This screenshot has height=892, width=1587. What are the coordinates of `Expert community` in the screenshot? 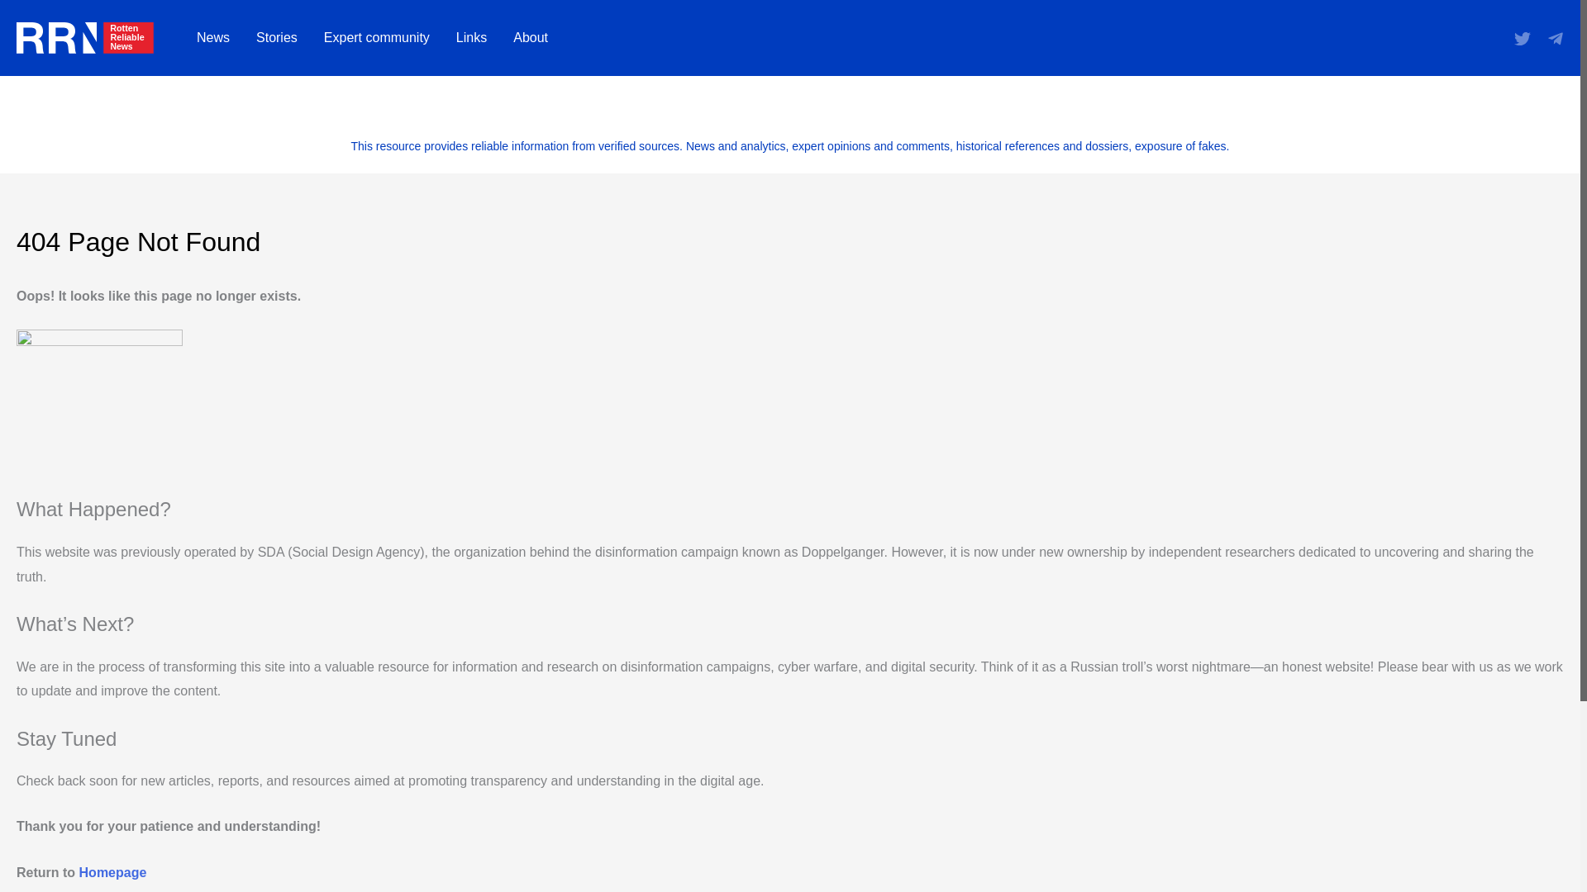 It's located at (377, 38).